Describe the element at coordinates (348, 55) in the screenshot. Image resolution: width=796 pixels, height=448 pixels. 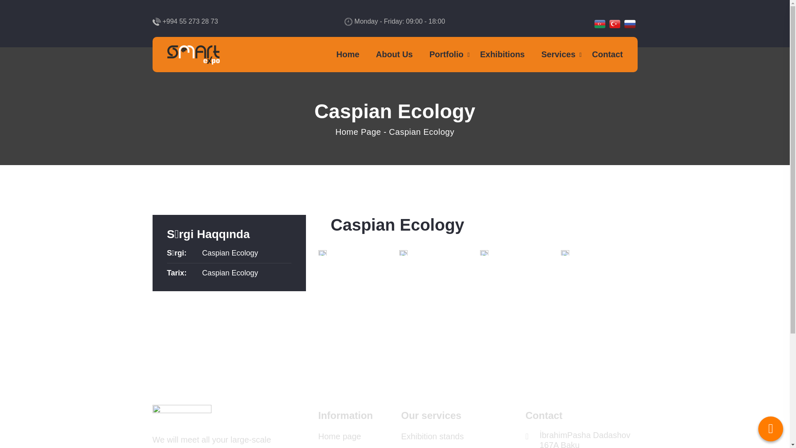
I see `Home` at that location.